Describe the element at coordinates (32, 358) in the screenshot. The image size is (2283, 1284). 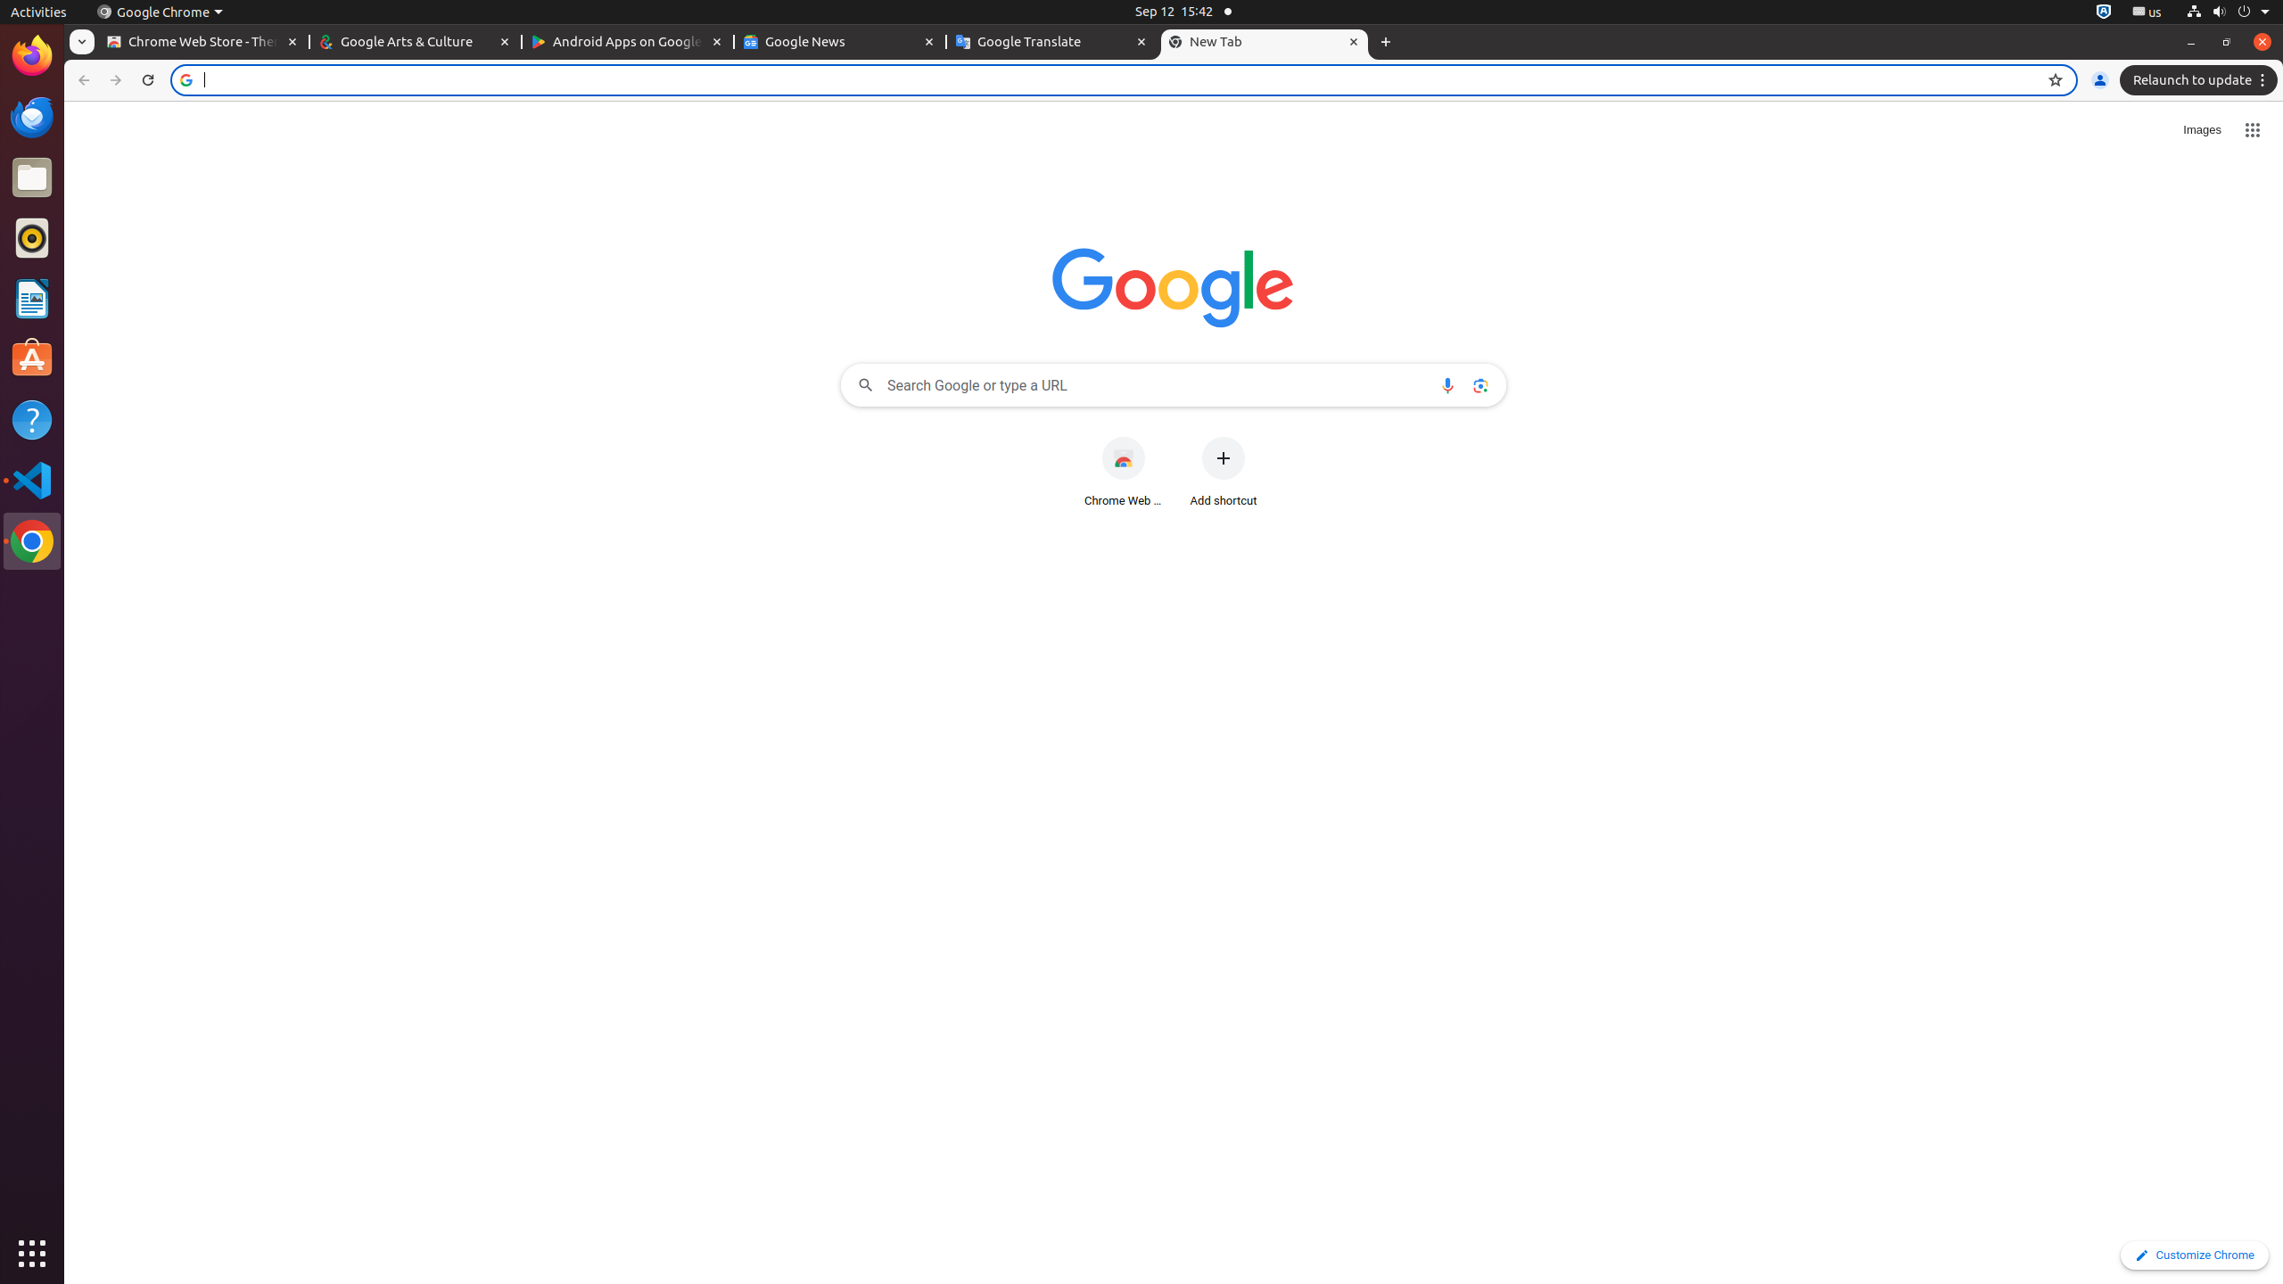
I see `Ubuntu Software` at that location.